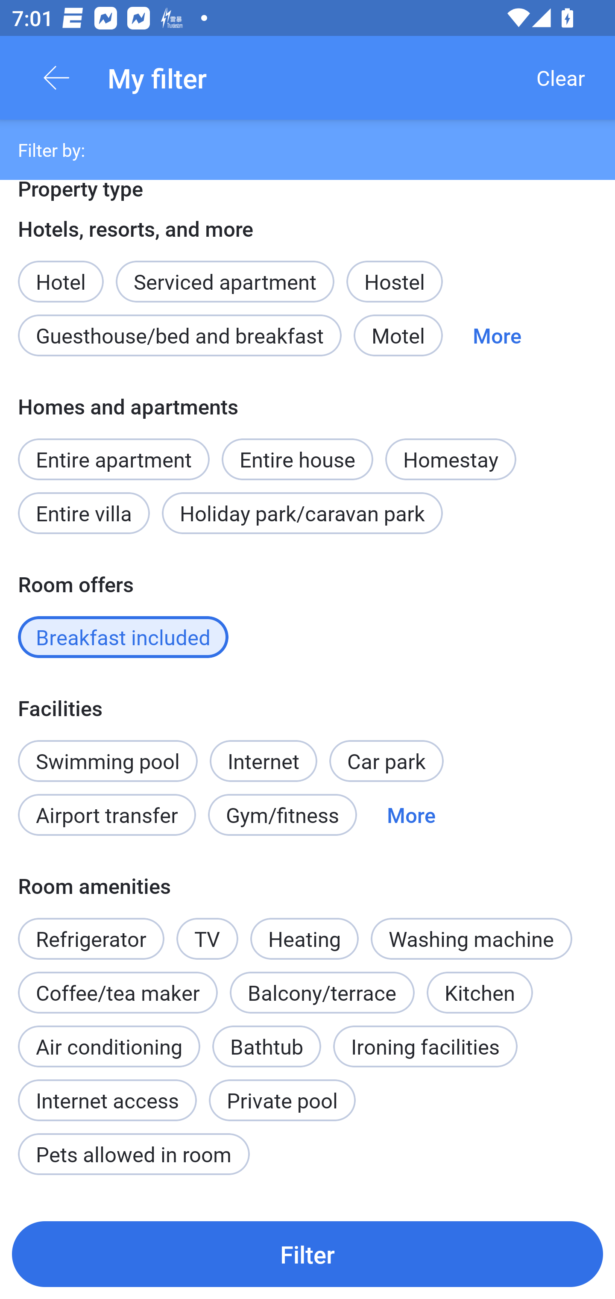  I want to click on Serviced apartment, so click(225, 273).